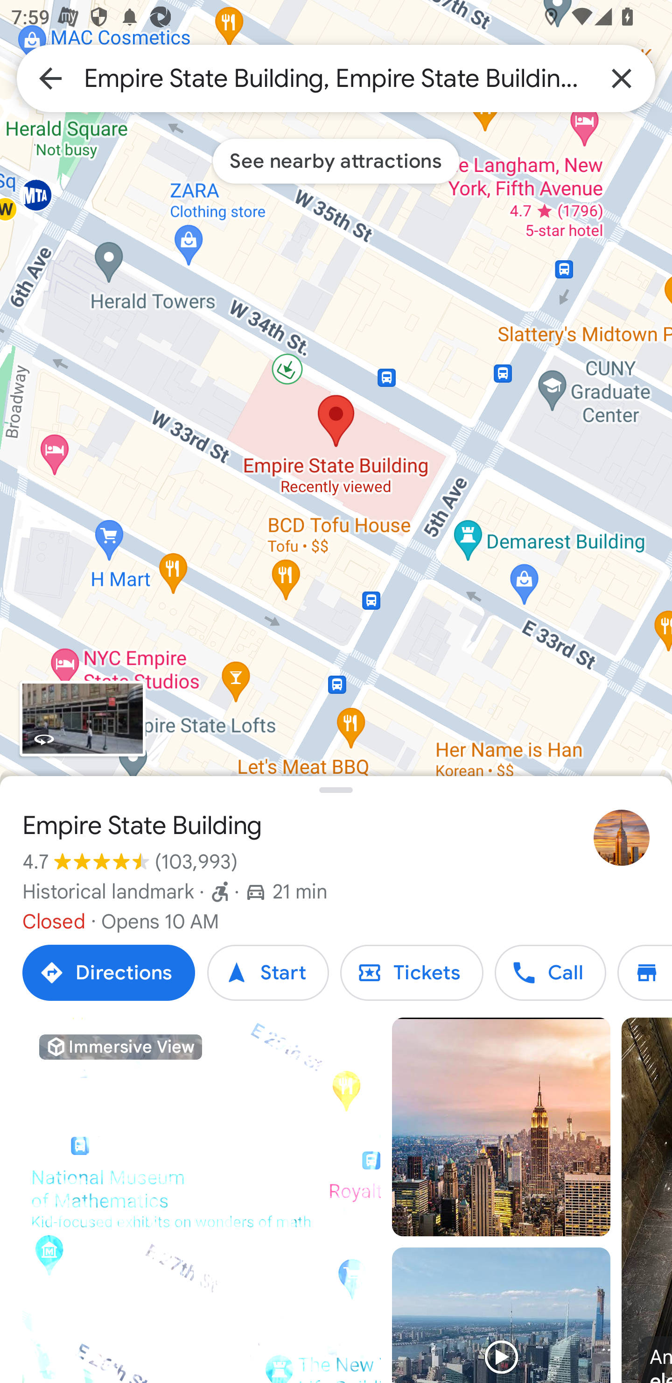 The width and height of the screenshot is (672, 1383). What do you see at coordinates (268, 973) in the screenshot?
I see `Start Start Start` at bounding box center [268, 973].